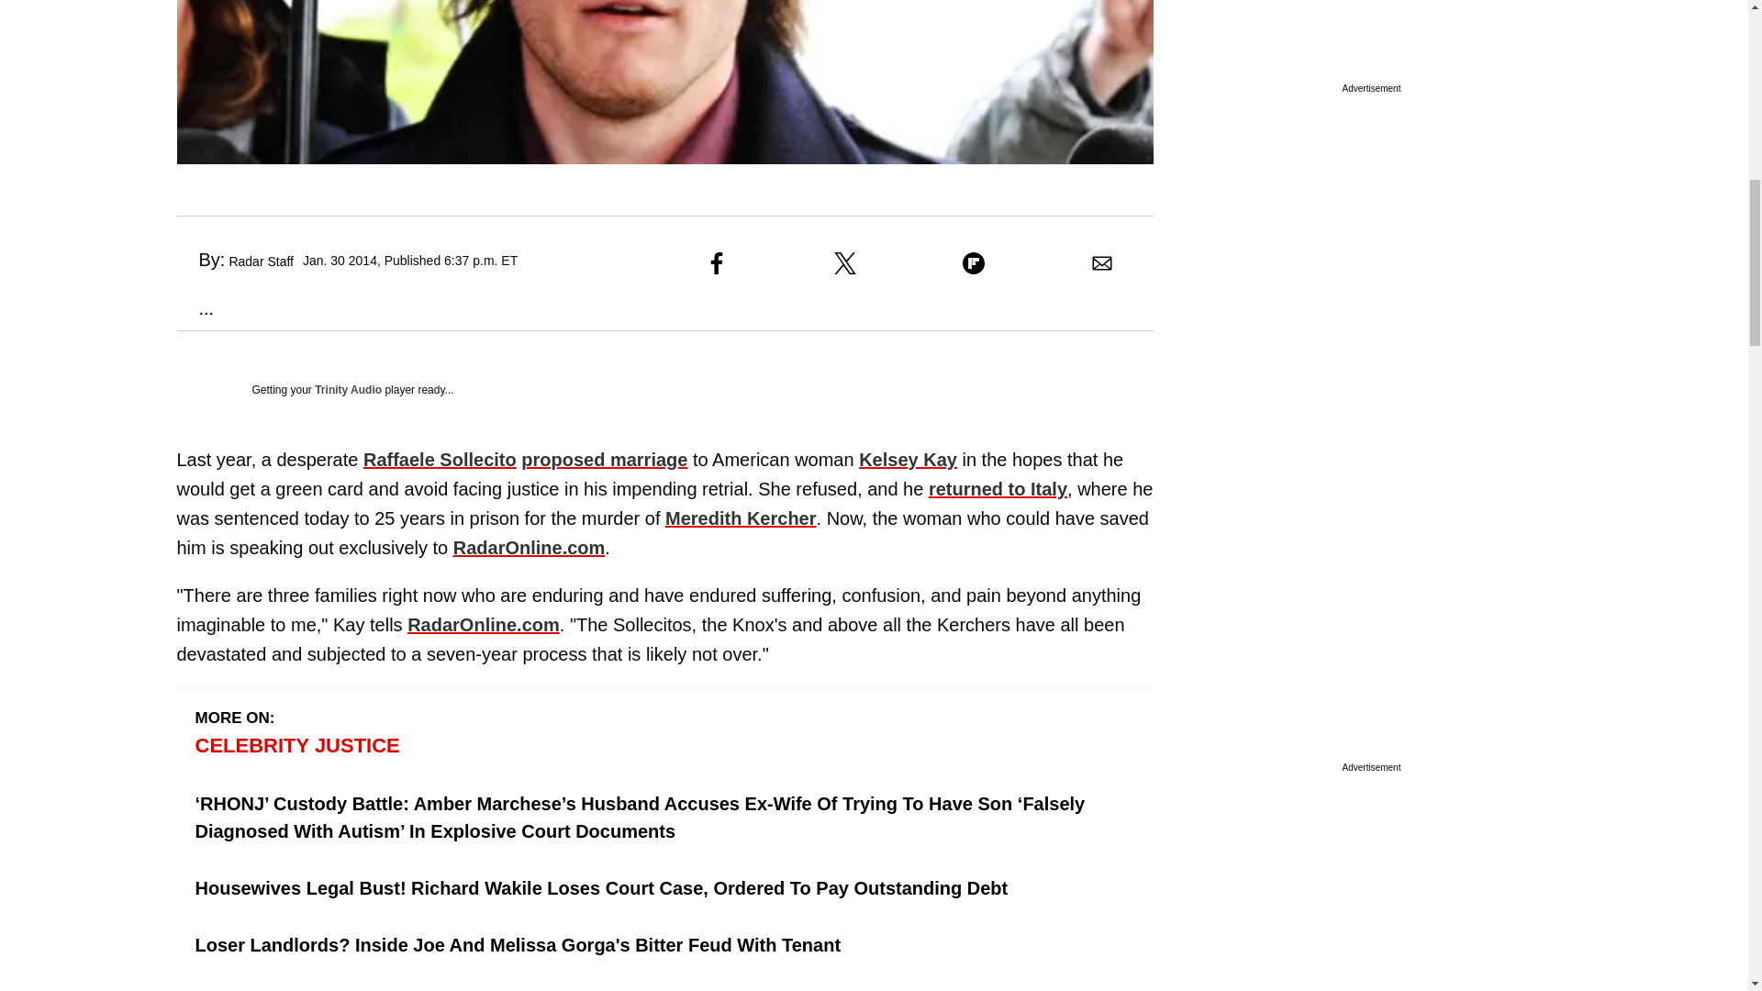  I want to click on Share to Email, so click(1101, 263).